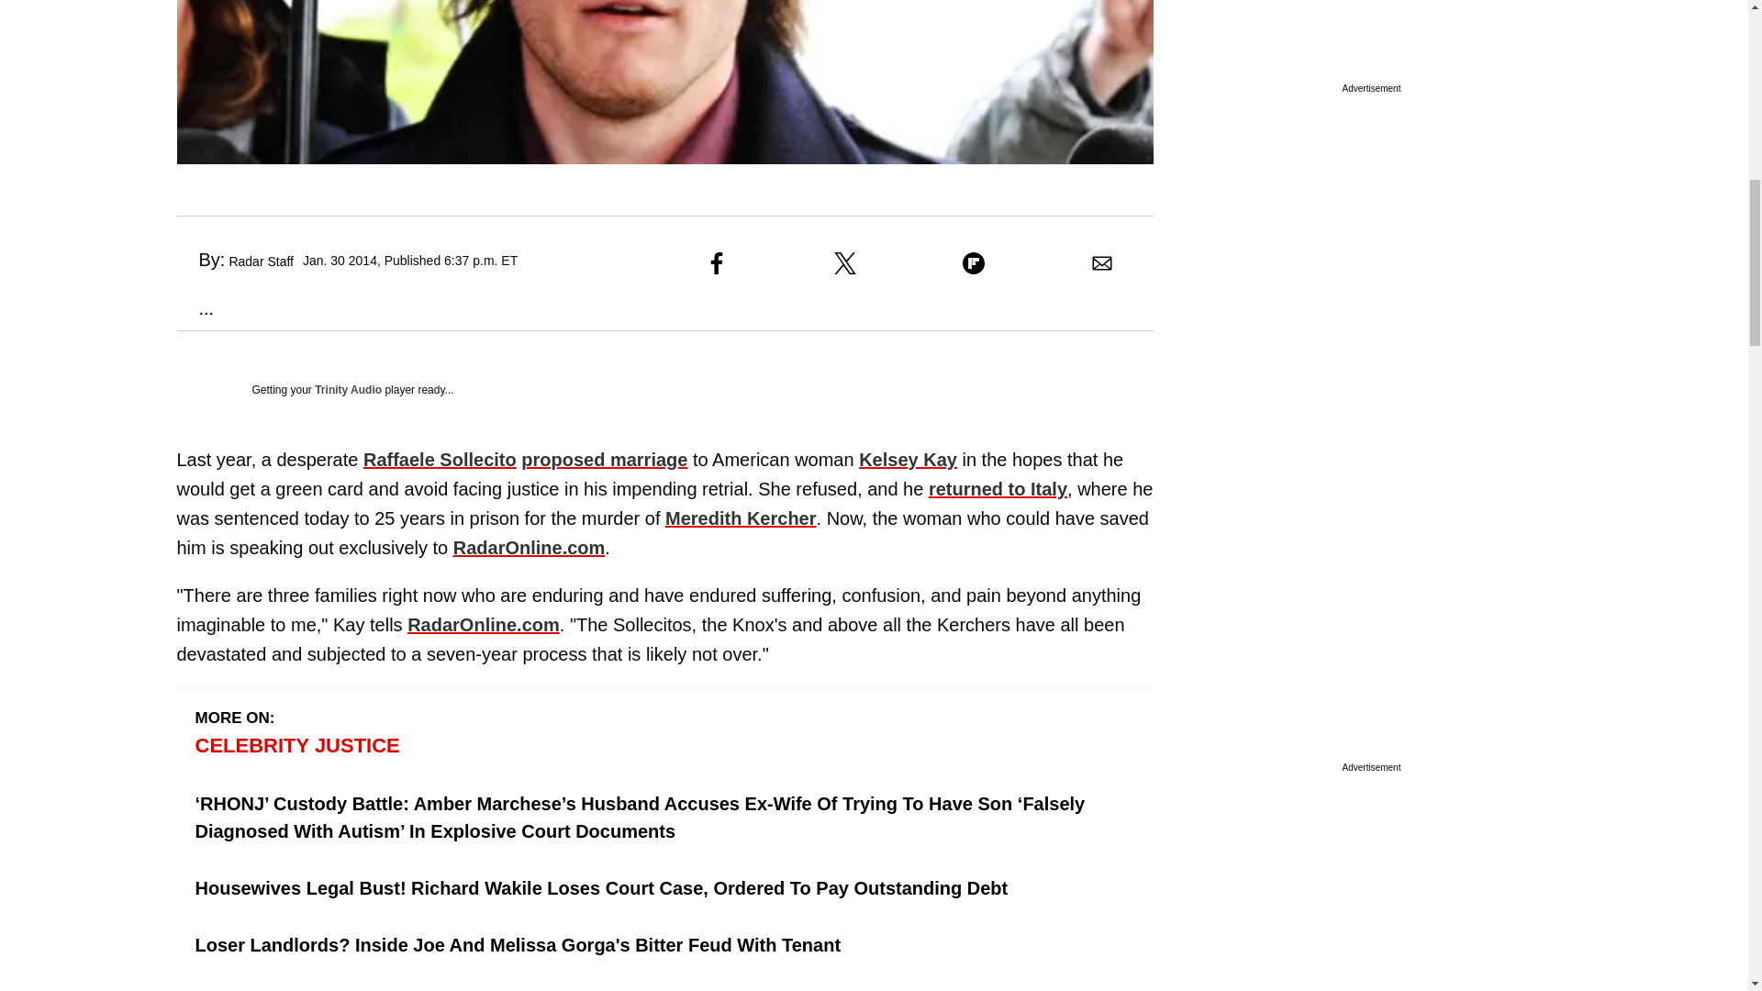  I want to click on Share to Email, so click(1101, 263).